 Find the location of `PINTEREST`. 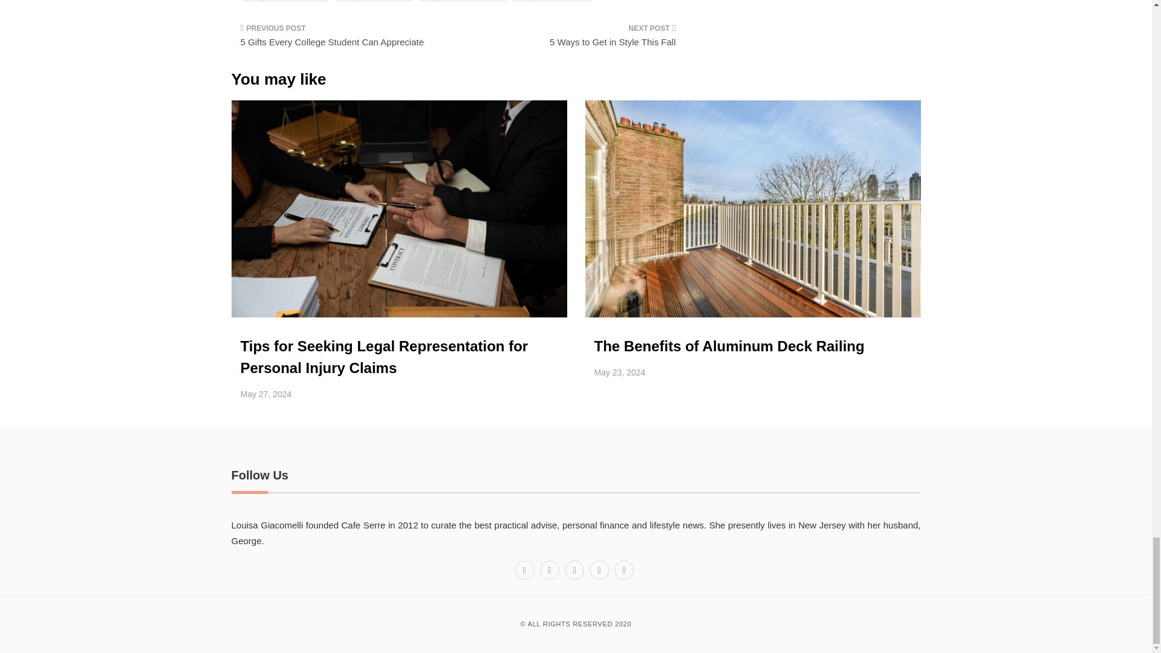

PINTEREST is located at coordinates (462, 1).